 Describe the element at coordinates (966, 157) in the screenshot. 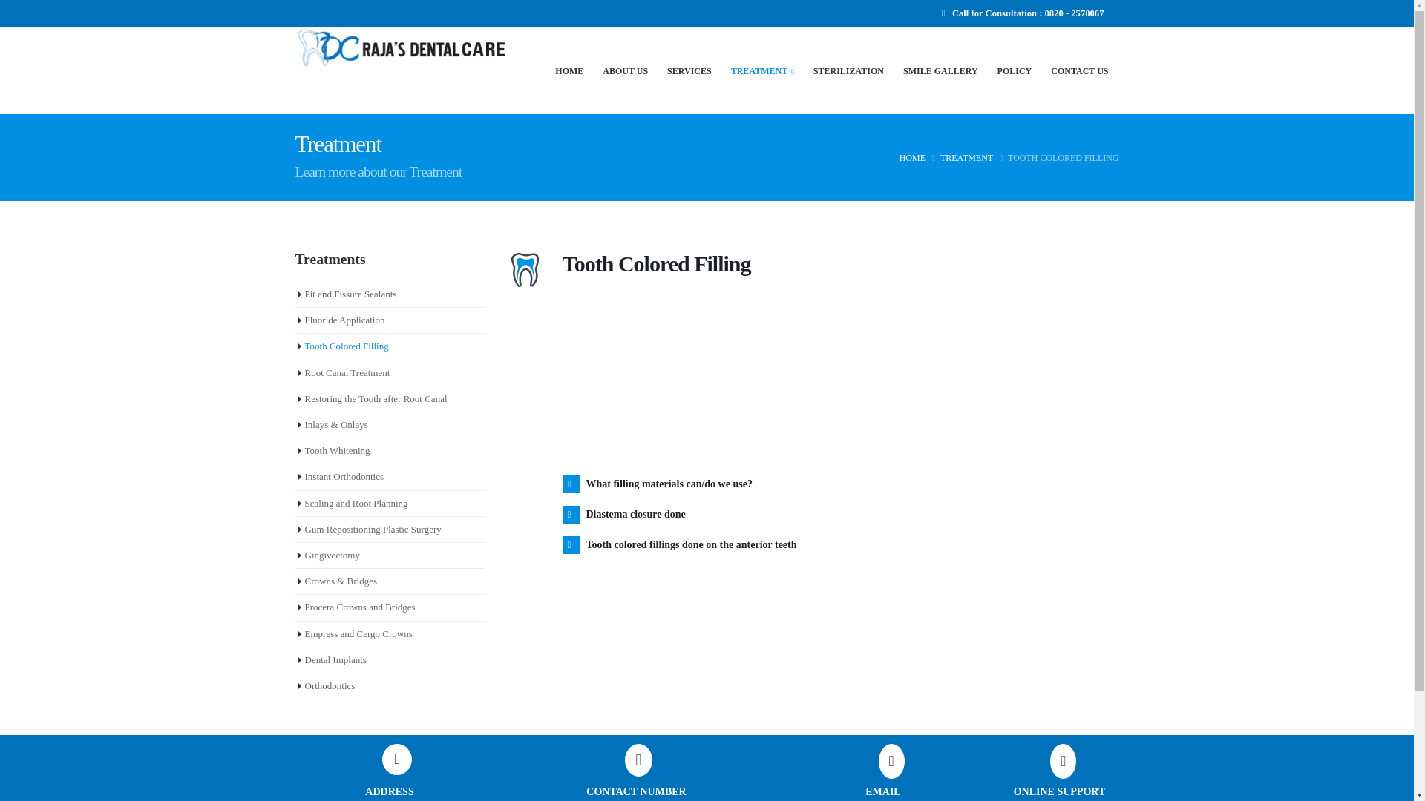

I see `TREATMENT` at that location.